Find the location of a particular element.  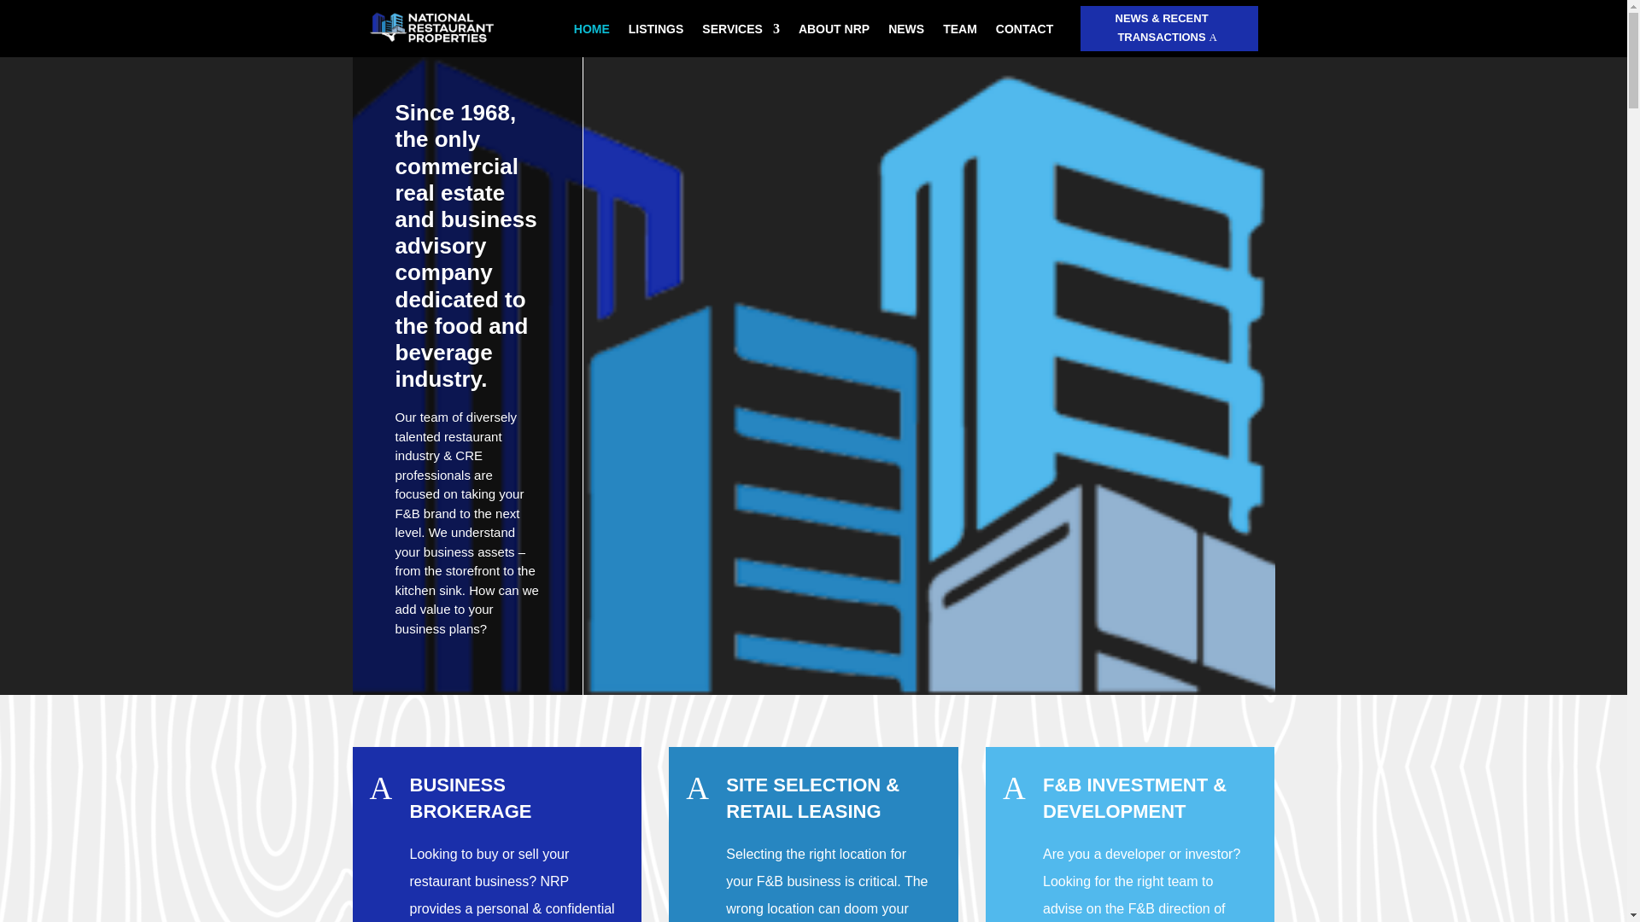

SERVICES is located at coordinates (741, 32).